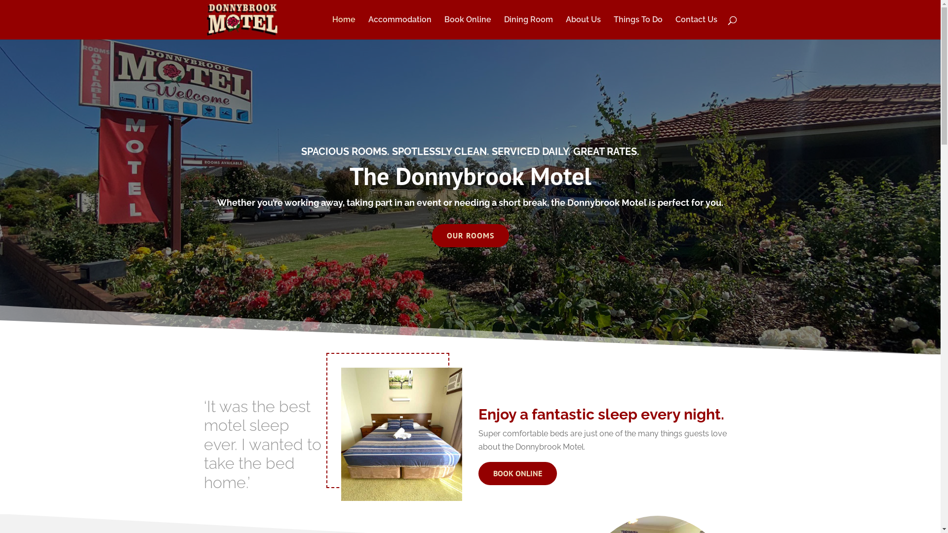 Image resolution: width=948 pixels, height=533 pixels. I want to click on OUR ROOMS, so click(470, 236).